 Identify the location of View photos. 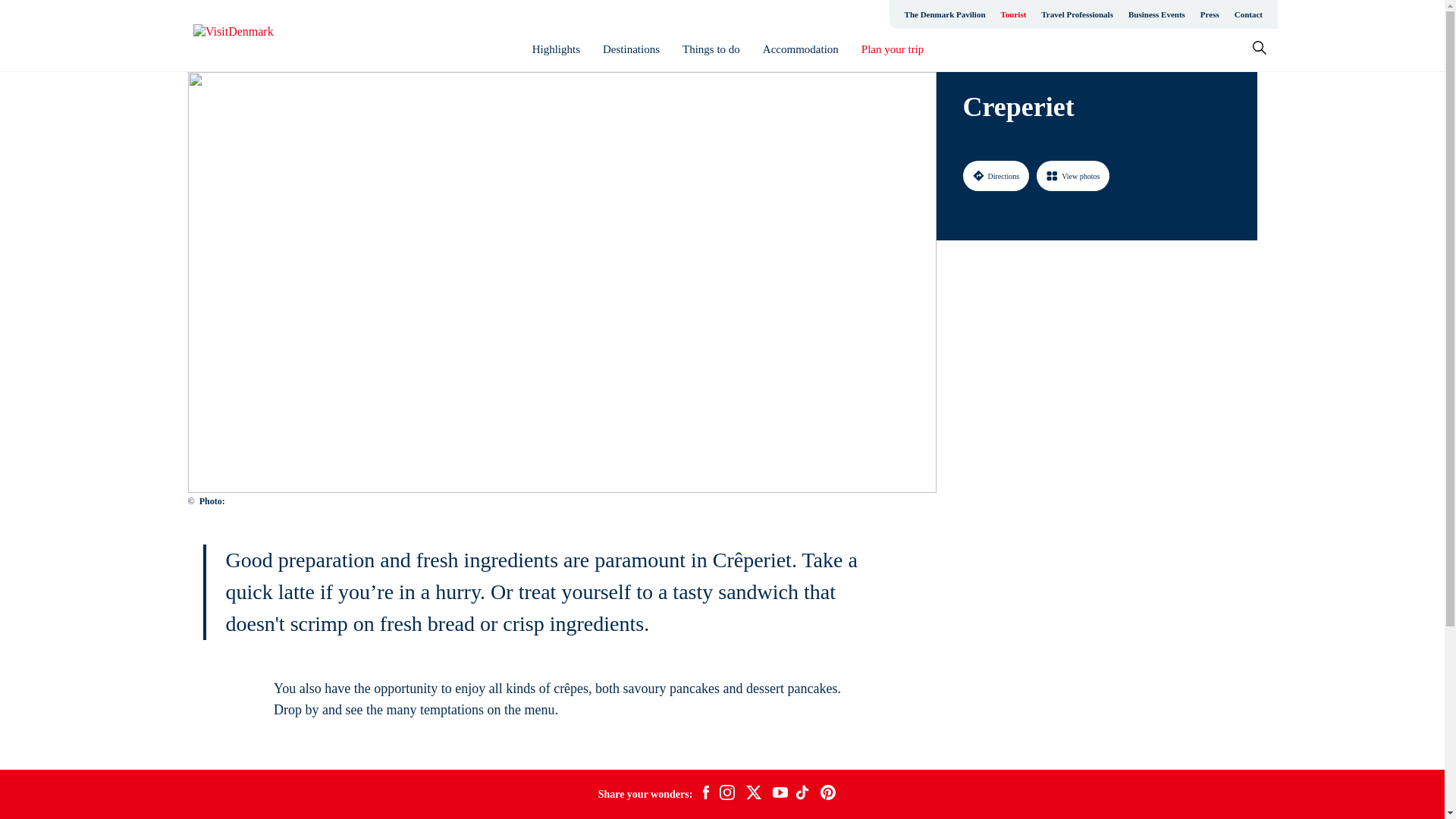
(1073, 175).